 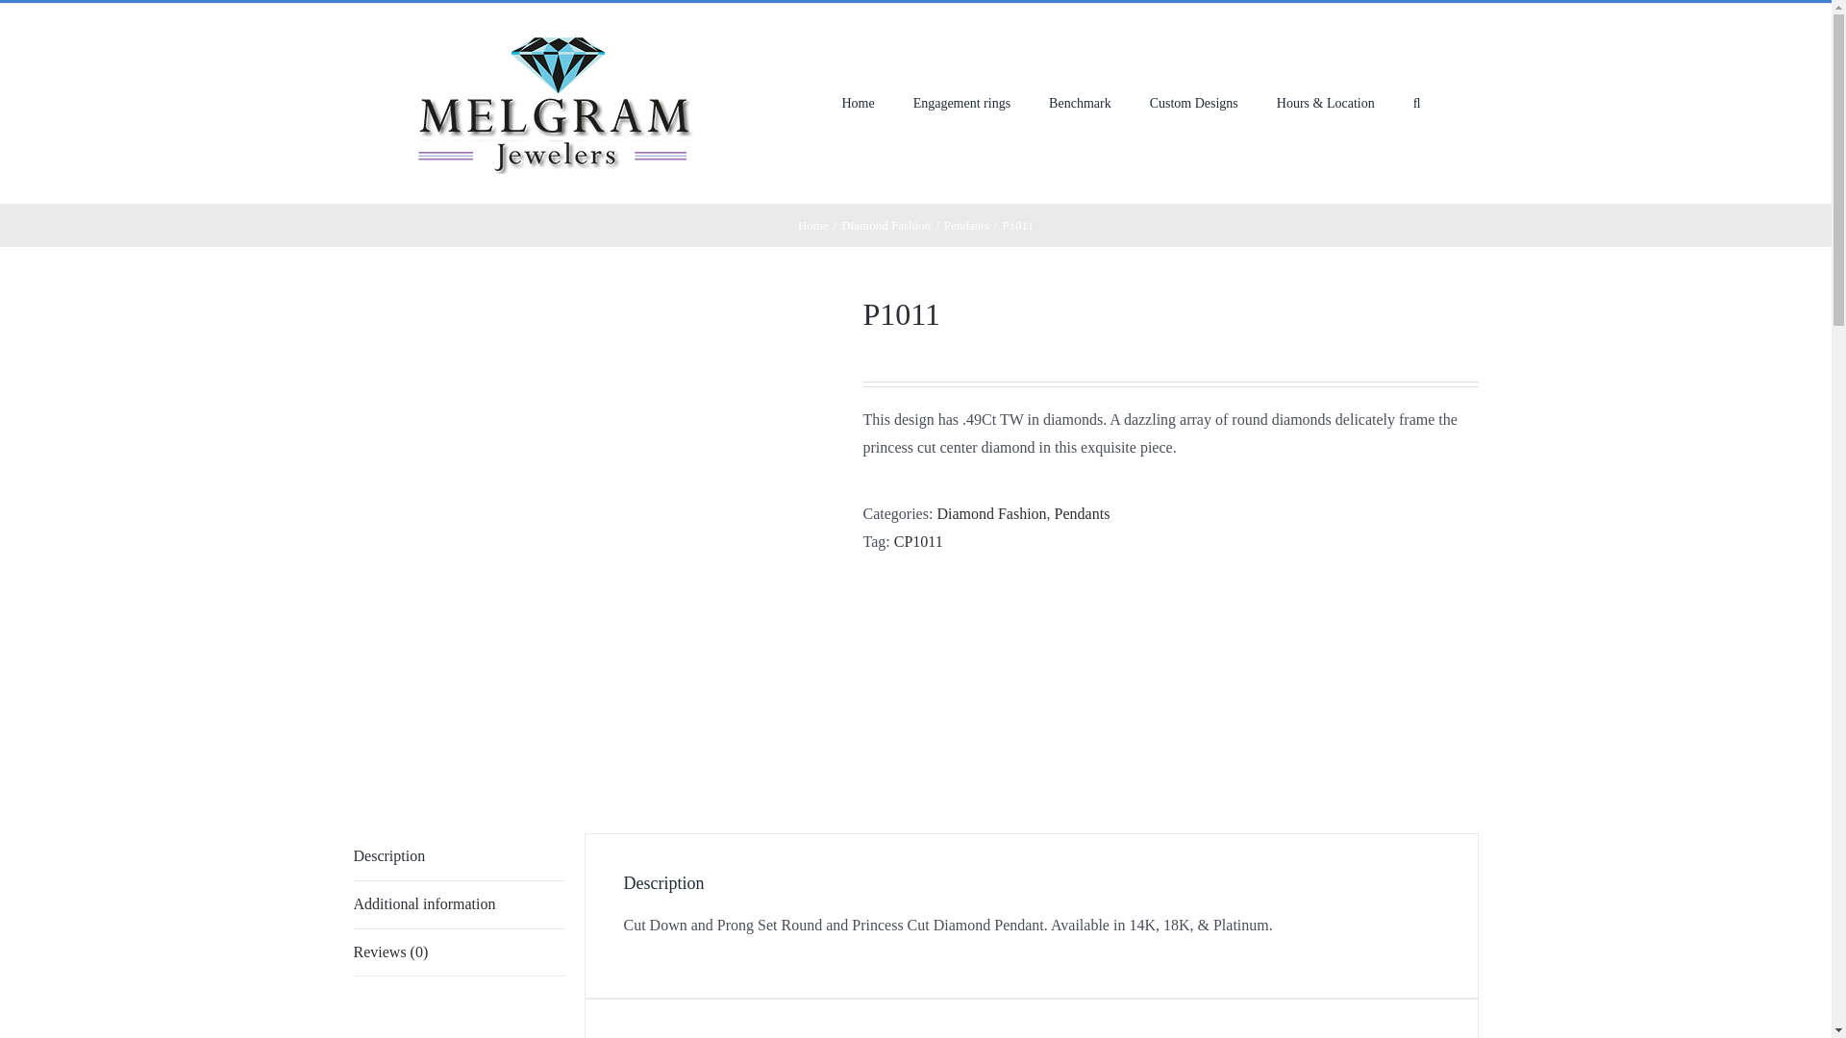 I want to click on Pendants, so click(x=1083, y=513).